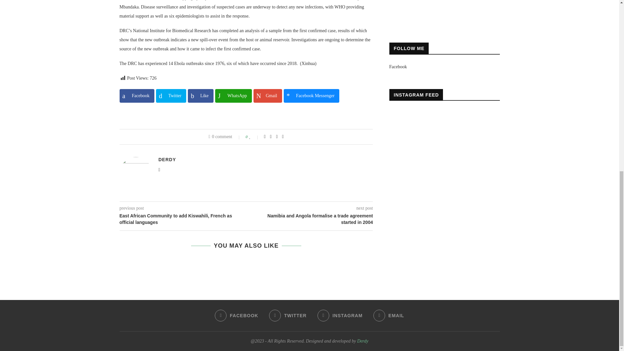 Image resolution: width=624 pixels, height=351 pixels. I want to click on Share on WhatsApp, so click(233, 96).